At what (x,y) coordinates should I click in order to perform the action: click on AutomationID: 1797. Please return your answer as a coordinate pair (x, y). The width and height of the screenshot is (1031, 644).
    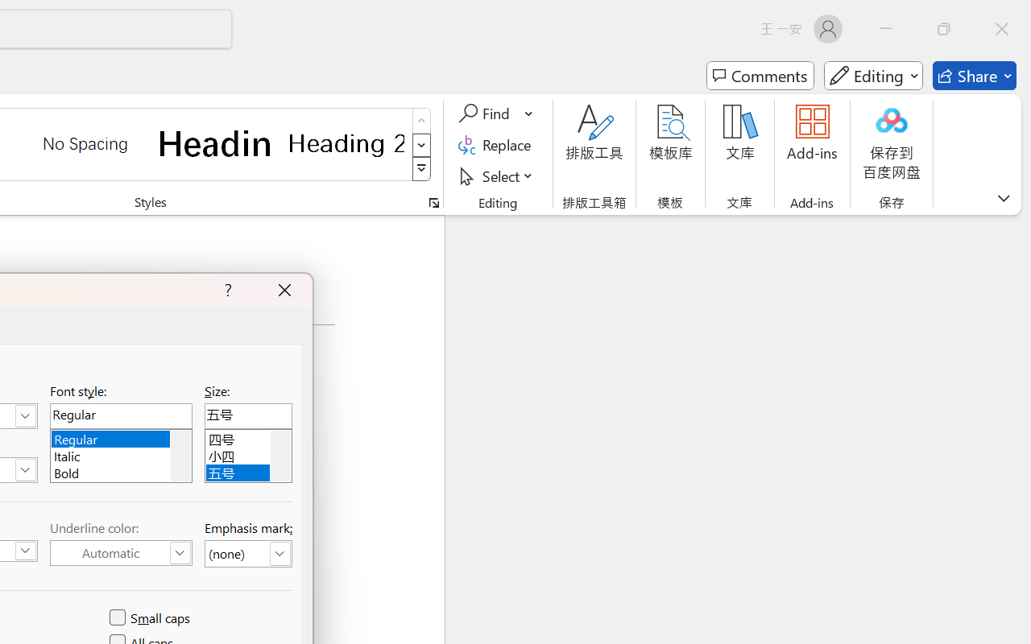
    Looking at the image, I should click on (280, 456).